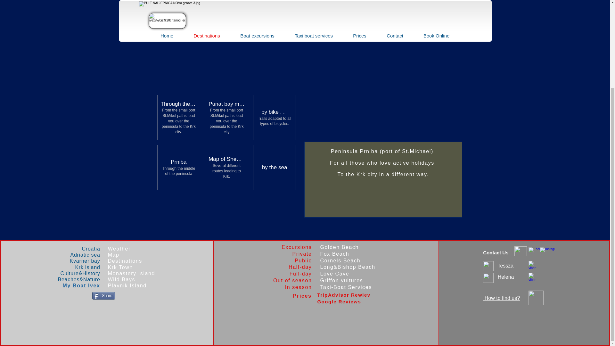 The width and height of the screenshot is (615, 346). I want to click on Map, so click(113, 255).